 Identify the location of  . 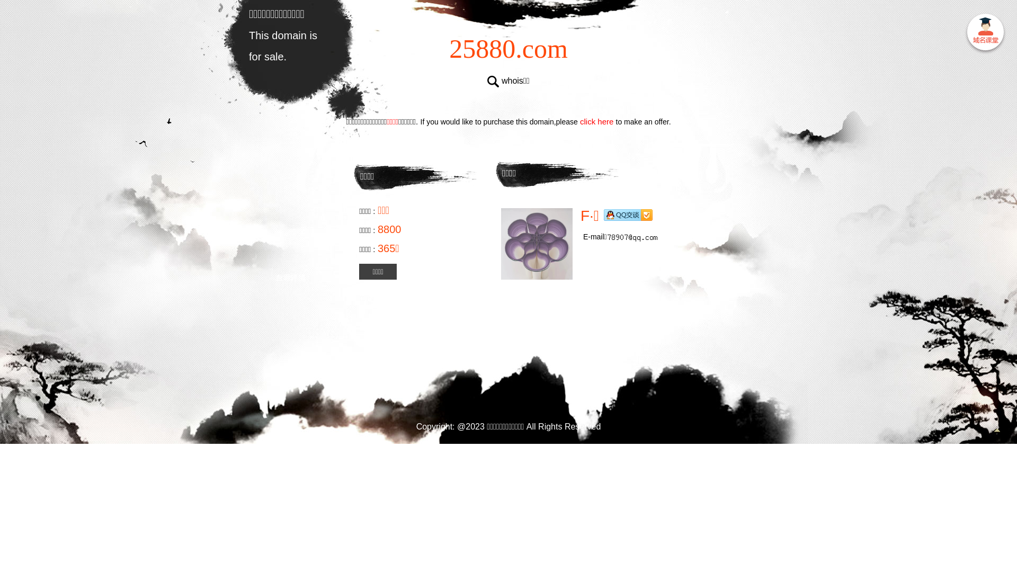
(985, 34).